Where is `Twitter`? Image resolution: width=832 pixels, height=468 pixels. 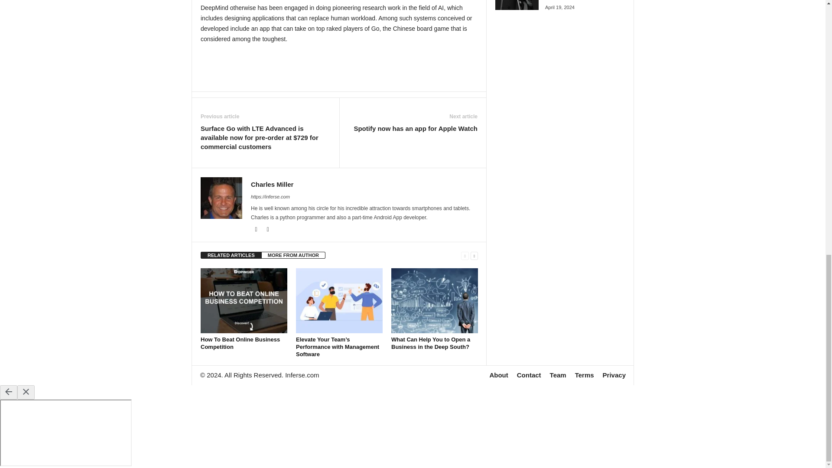
Twitter is located at coordinates (268, 229).